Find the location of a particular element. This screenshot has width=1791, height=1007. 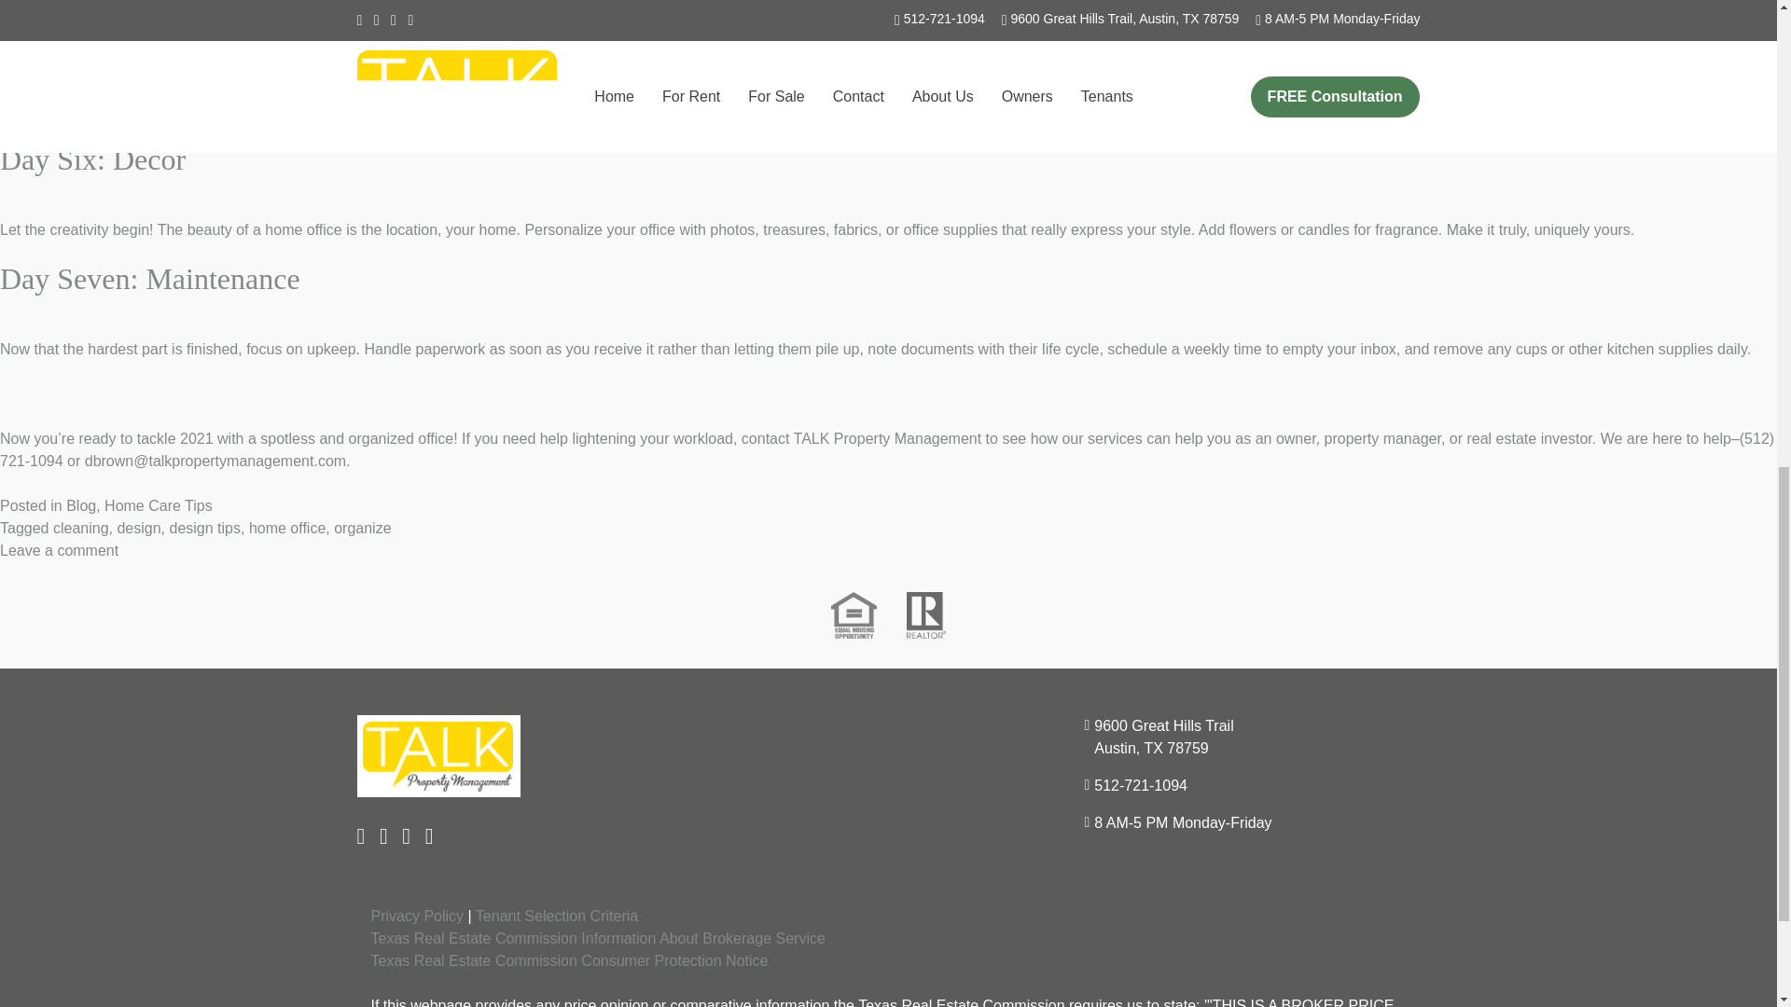

Home Care Tips is located at coordinates (159, 505).